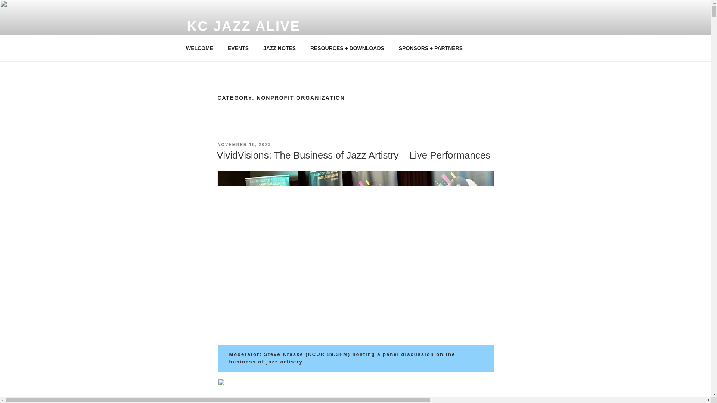 This screenshot has width=717, height=403. I want to click on EVENTS, so click(238, 48).